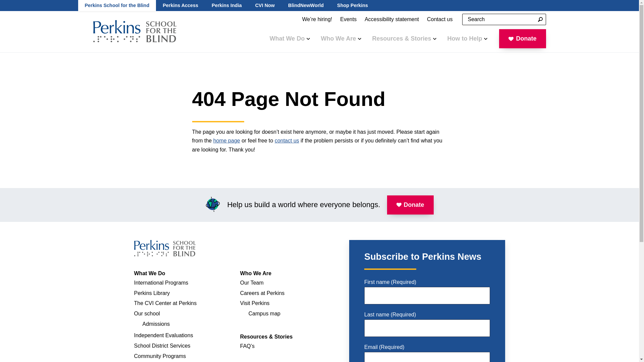  What do you see at coordinates (117, 5) in the screenshot?
I see `Search` at bounding box center [117, 5].